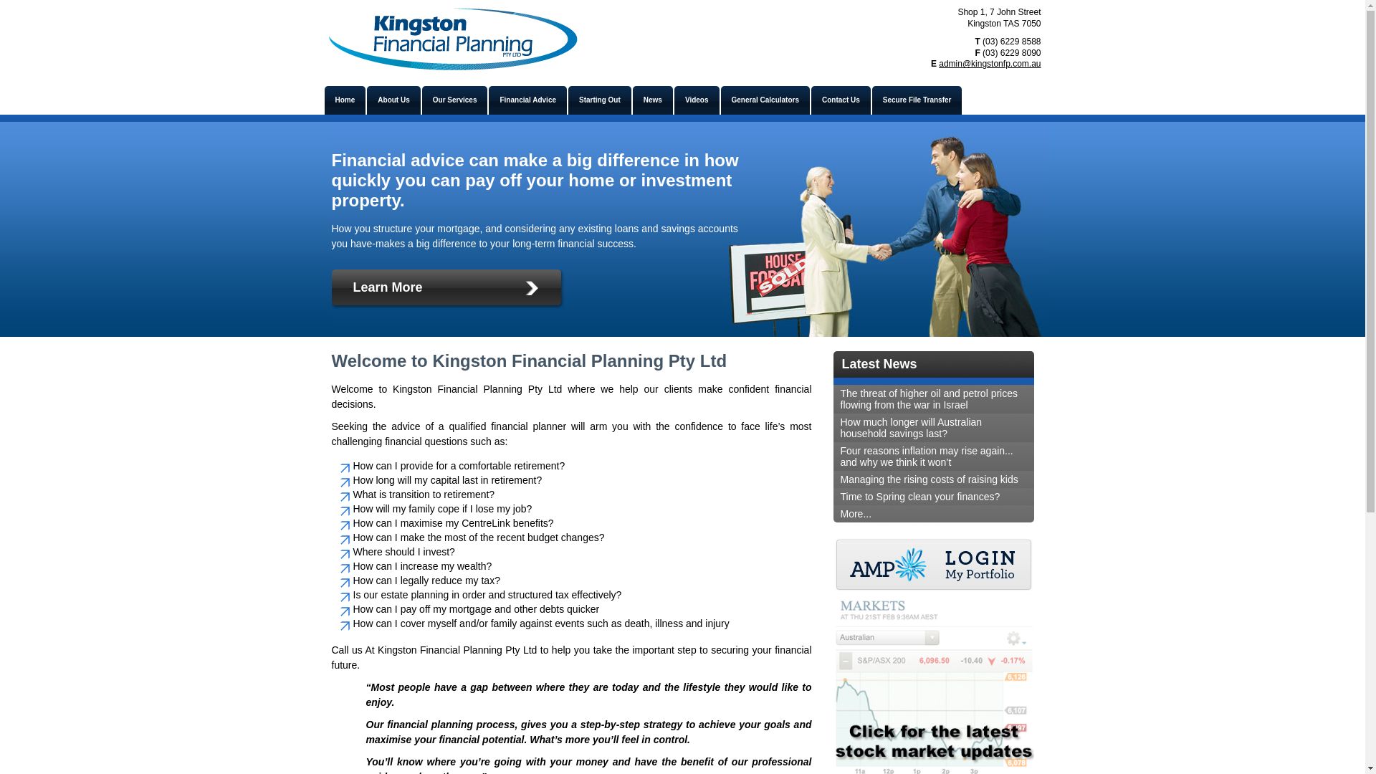 The height and width of the screenshot is (774, 1376). I want to click on Videos, so click(697, 100).